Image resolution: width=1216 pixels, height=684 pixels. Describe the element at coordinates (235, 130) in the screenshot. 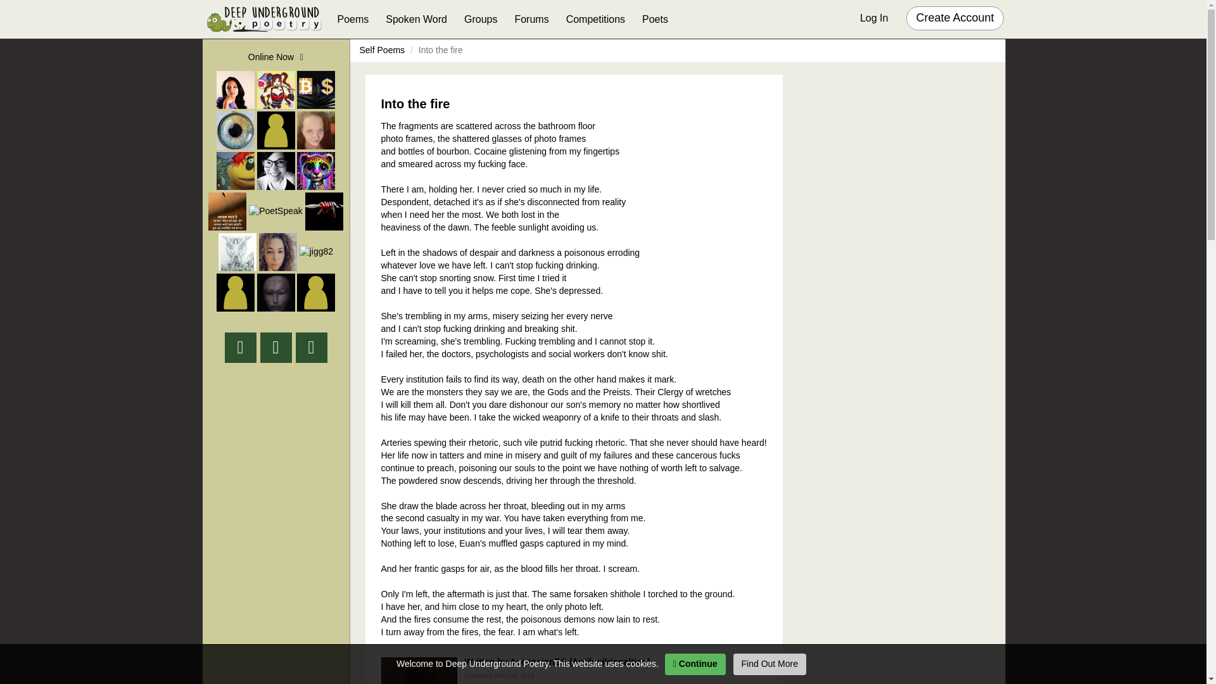

I see `eyesofdisguide` at that location.